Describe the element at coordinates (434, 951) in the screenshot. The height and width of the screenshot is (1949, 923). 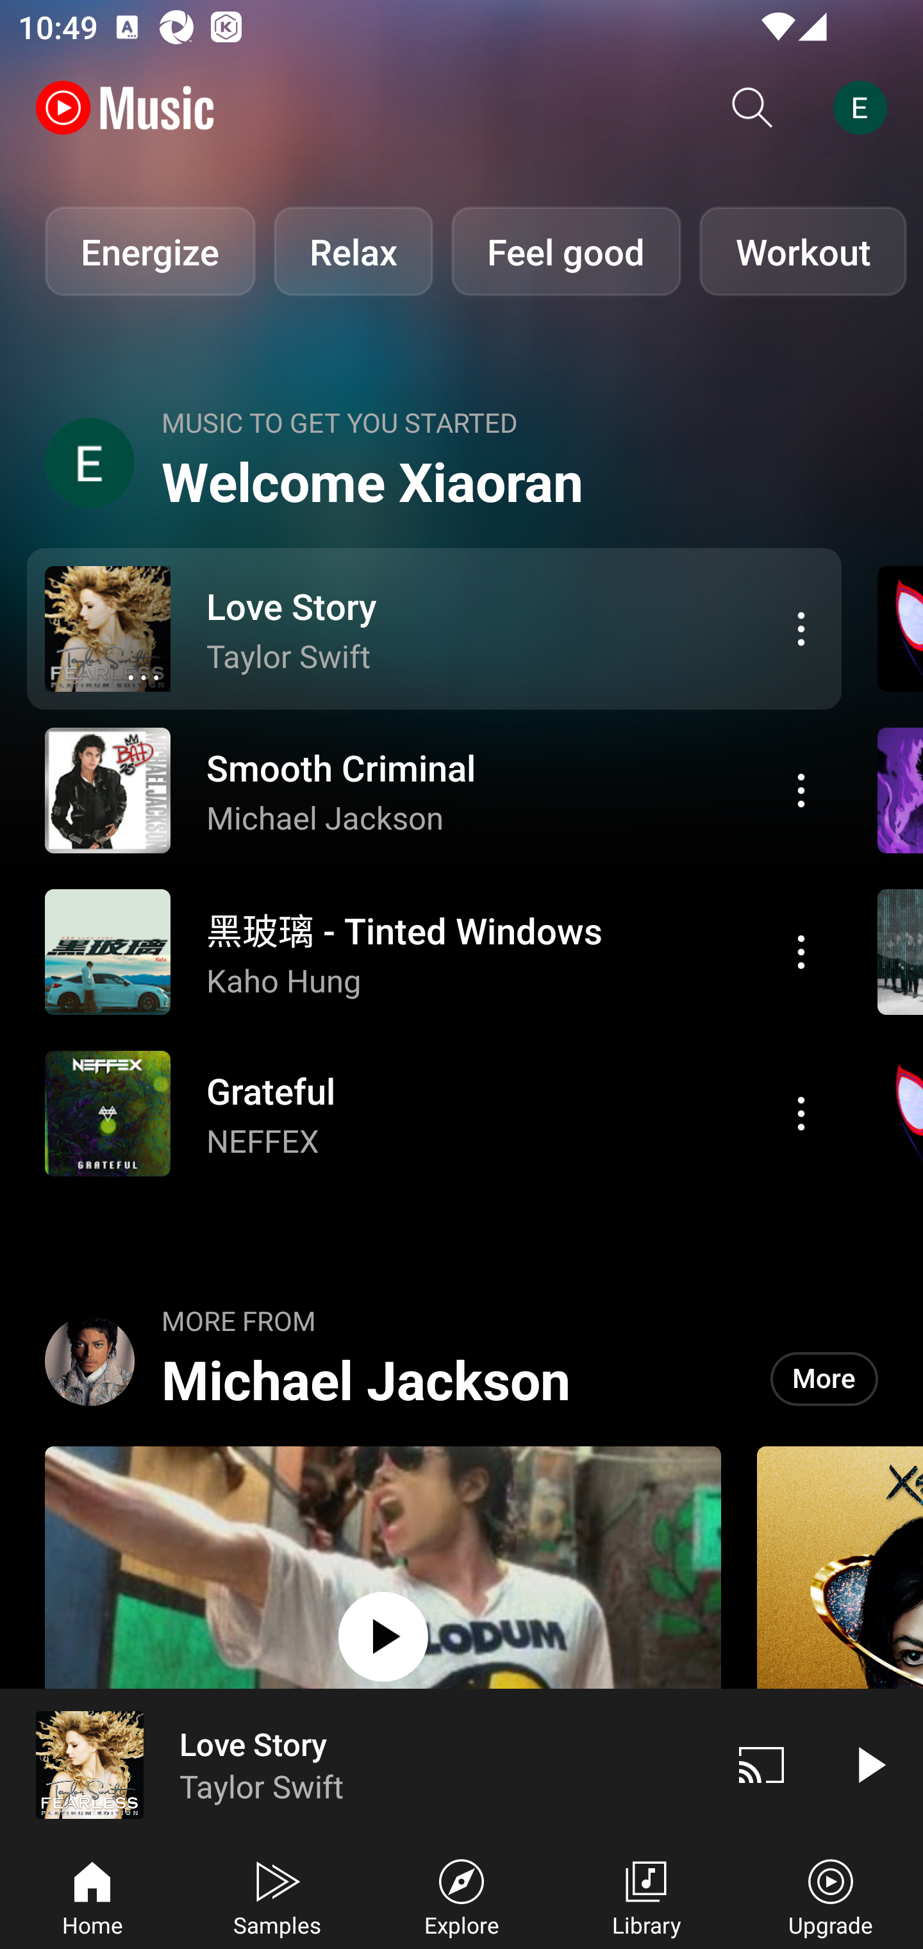
I see `Action menu` at that location.